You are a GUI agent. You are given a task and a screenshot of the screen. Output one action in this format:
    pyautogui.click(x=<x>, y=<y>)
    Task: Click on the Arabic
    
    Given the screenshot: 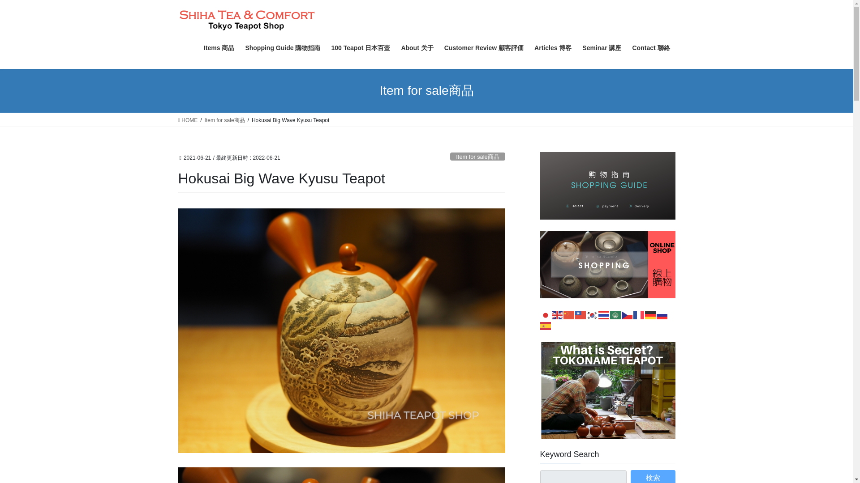 What is the action you would take?
    pyautogui.click(x=615, y=314)
    